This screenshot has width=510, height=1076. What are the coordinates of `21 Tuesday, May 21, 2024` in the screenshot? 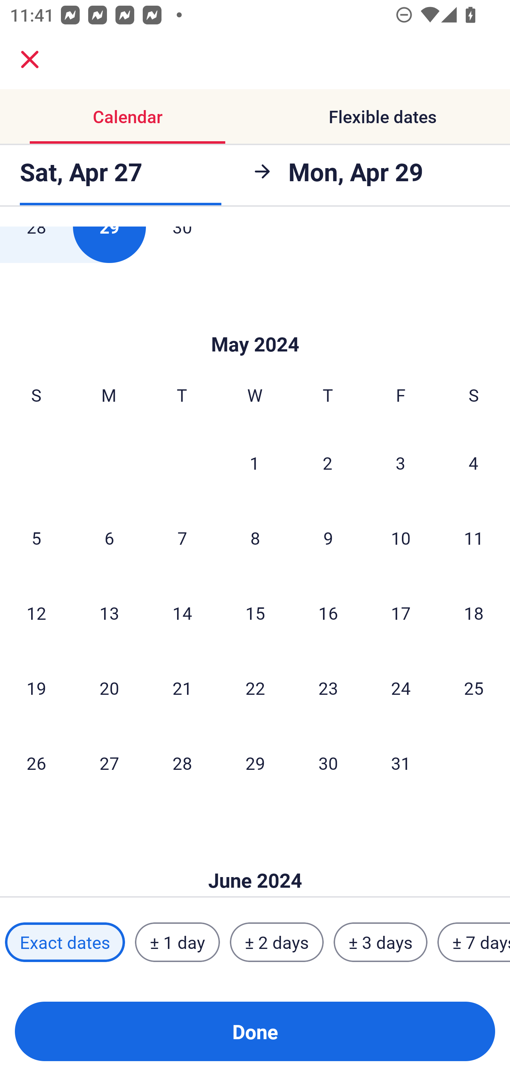 It's located at (182, 688).